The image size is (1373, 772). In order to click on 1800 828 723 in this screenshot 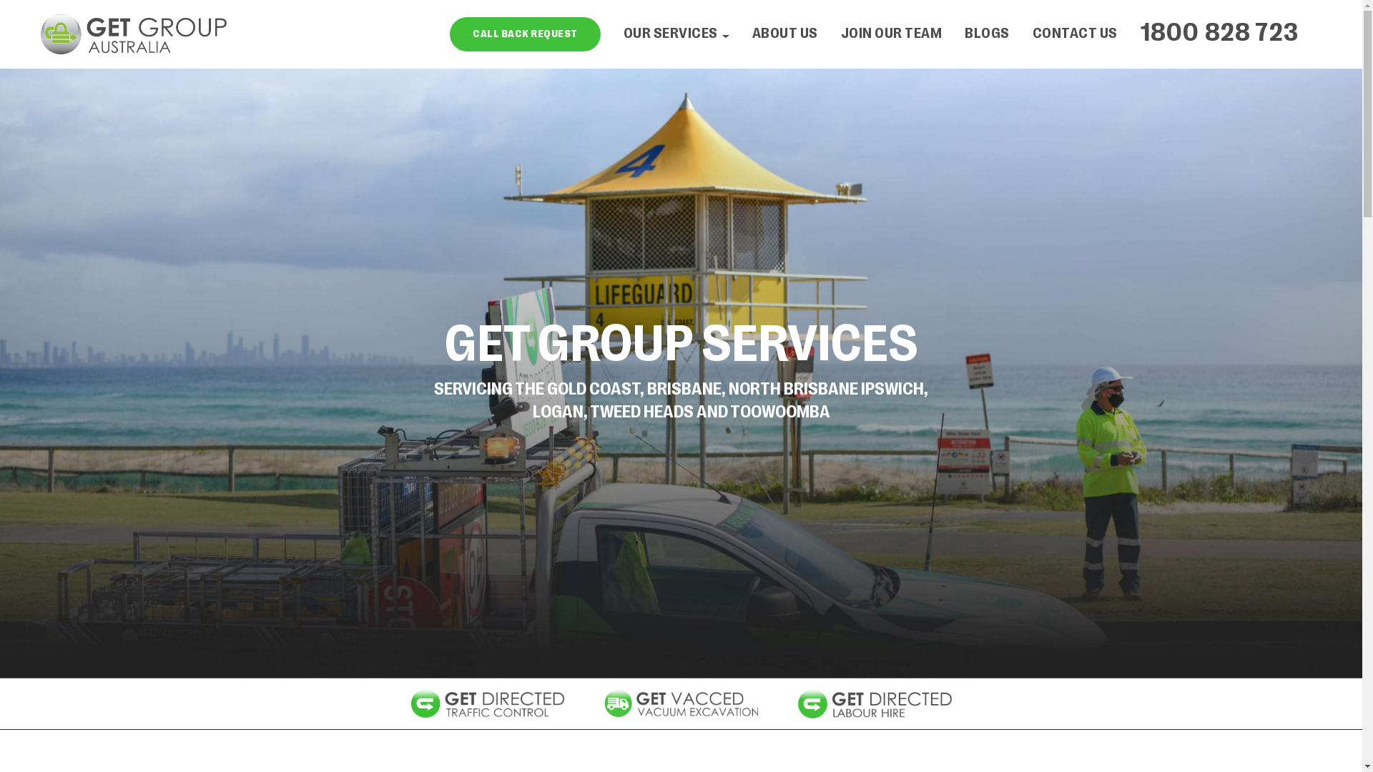, I will do `click(1220, 34)`.